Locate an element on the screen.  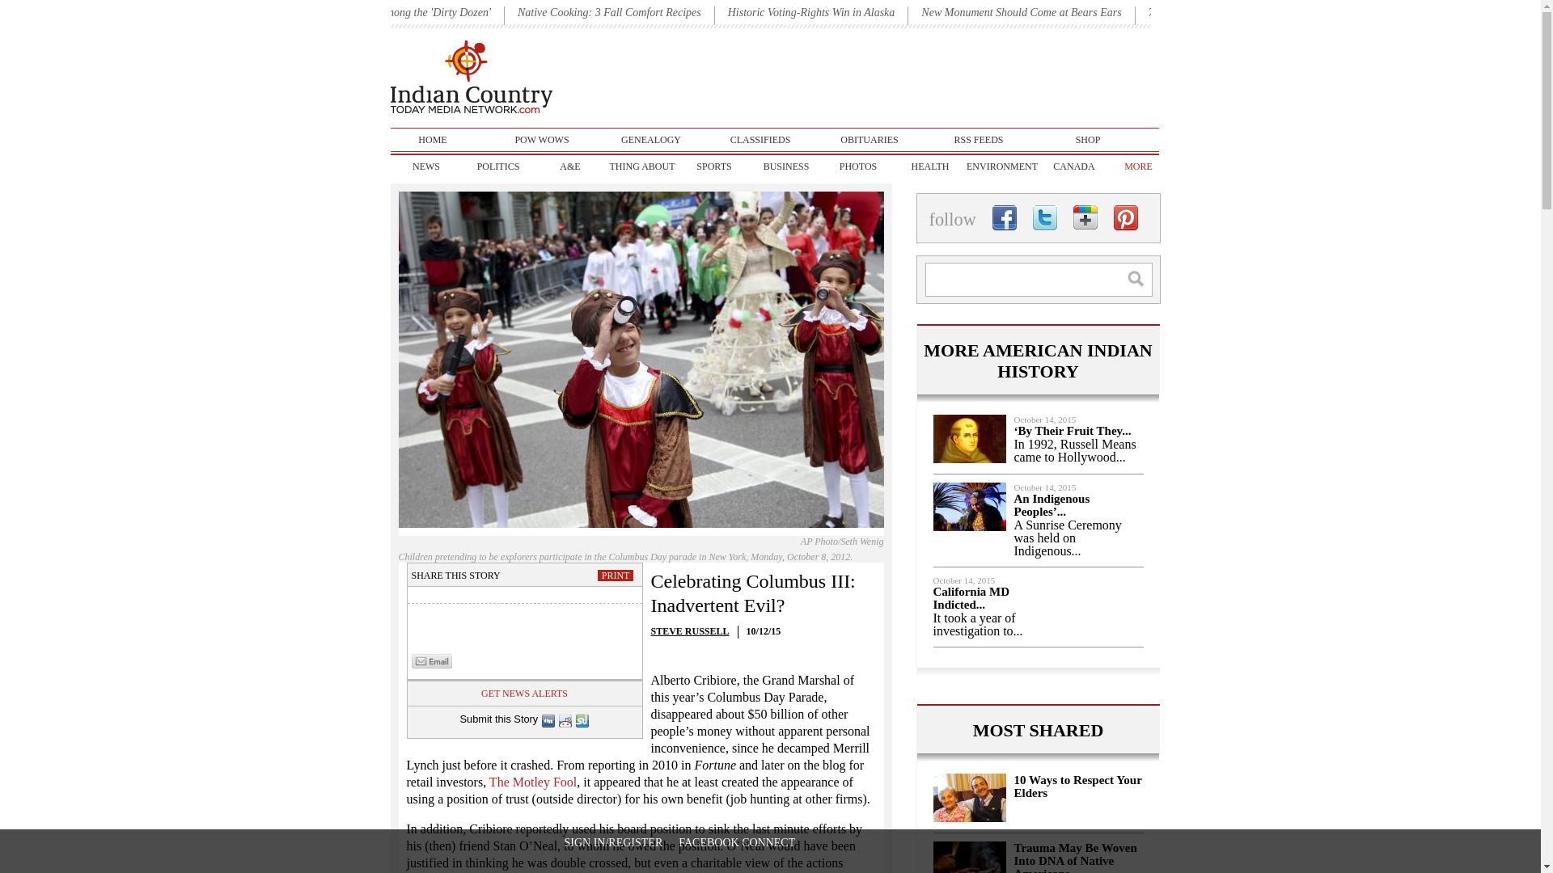
Historic Voting-Rights Win in Alaska is located at coordinates (812, 11).